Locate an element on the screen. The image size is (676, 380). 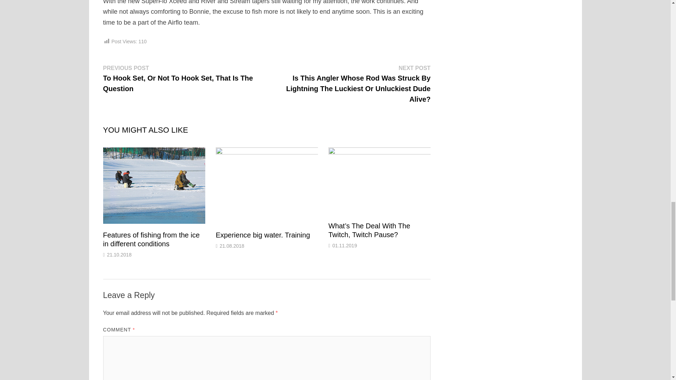
01.11.2019 is located at coordinates (344, 246).